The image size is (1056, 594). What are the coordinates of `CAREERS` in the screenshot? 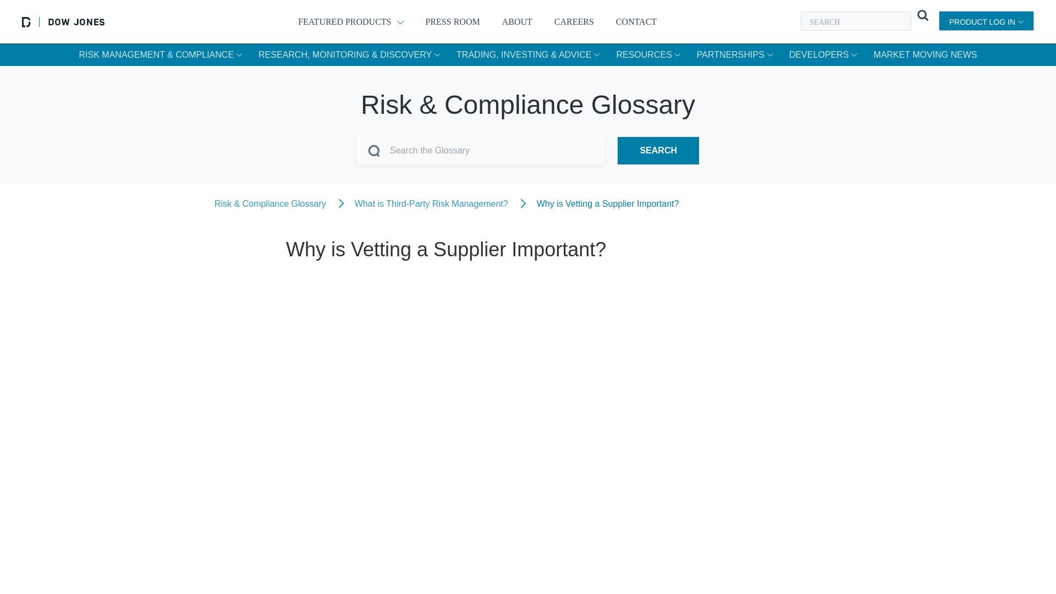 It's located at (574, 21).